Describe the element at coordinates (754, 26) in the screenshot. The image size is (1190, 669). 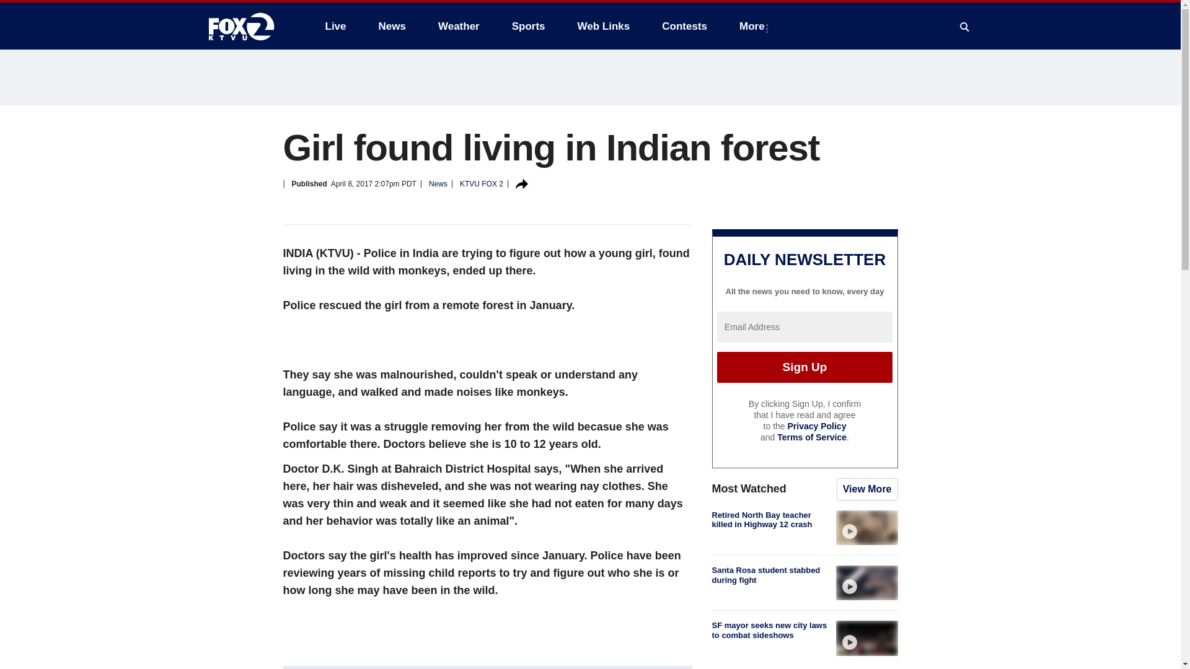
I see `More` at that location.